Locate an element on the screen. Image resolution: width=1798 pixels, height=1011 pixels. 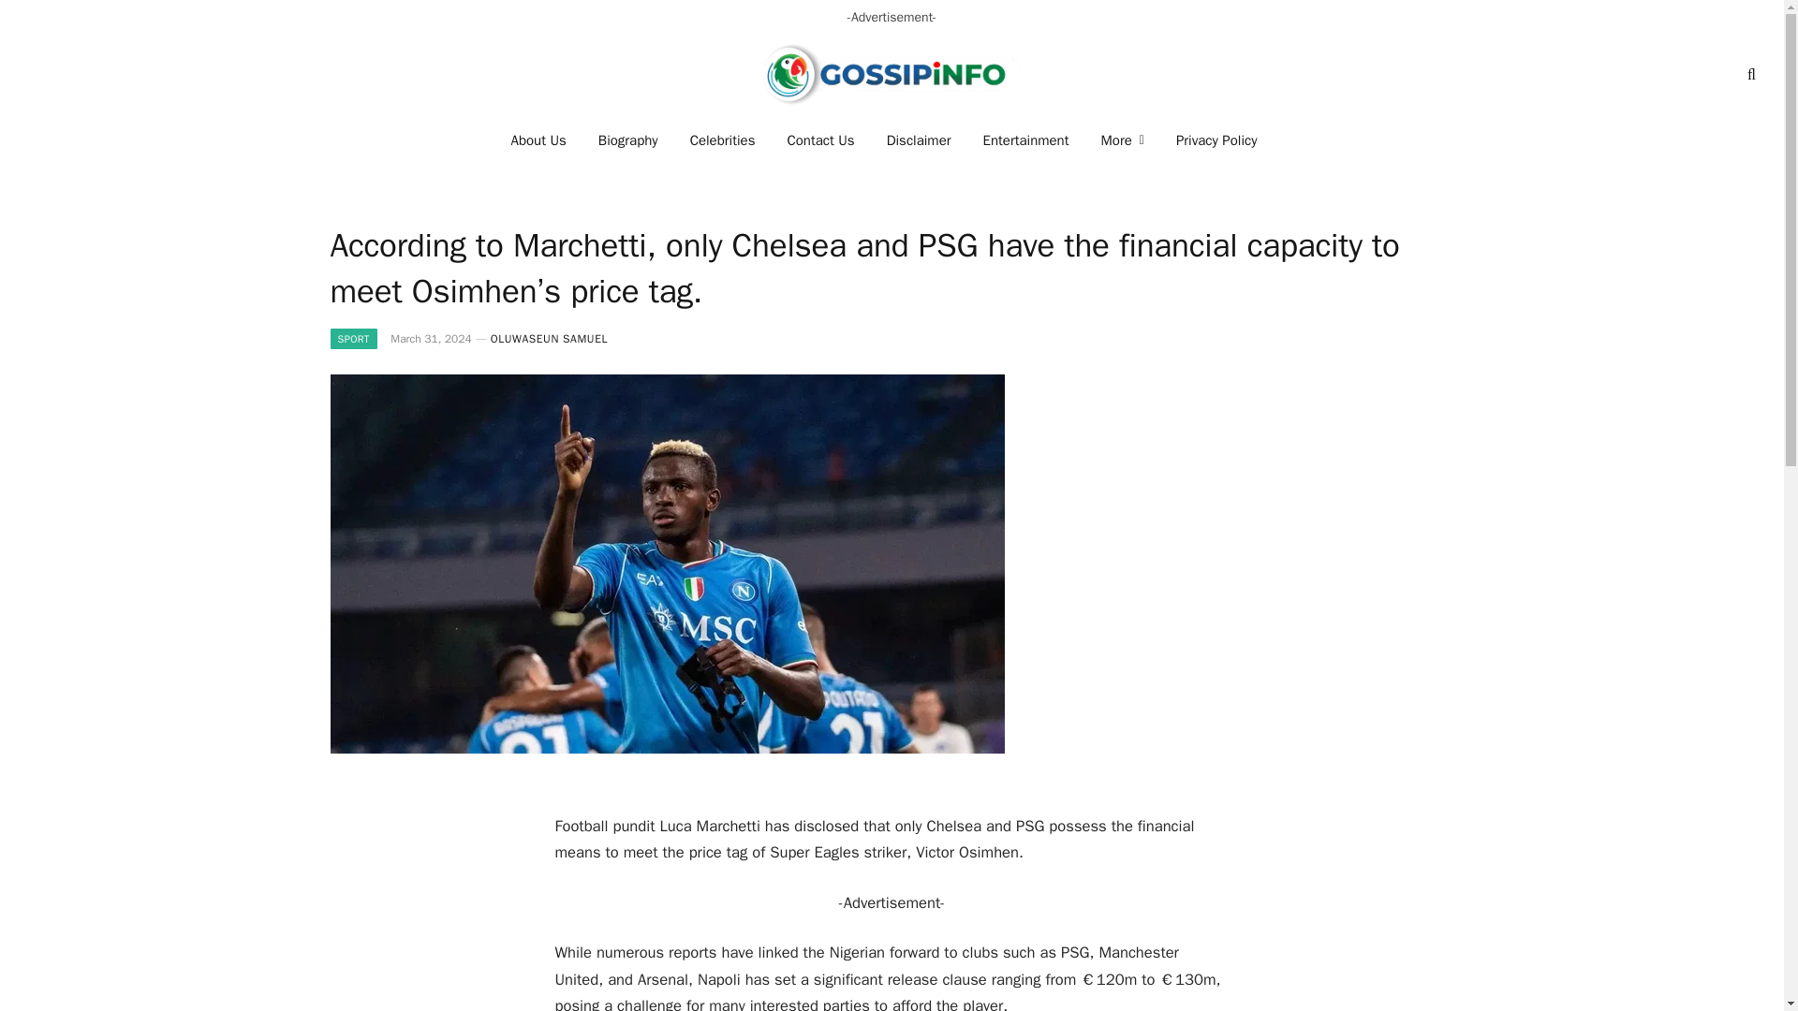
SPORT is located at coordinates (352, 339).